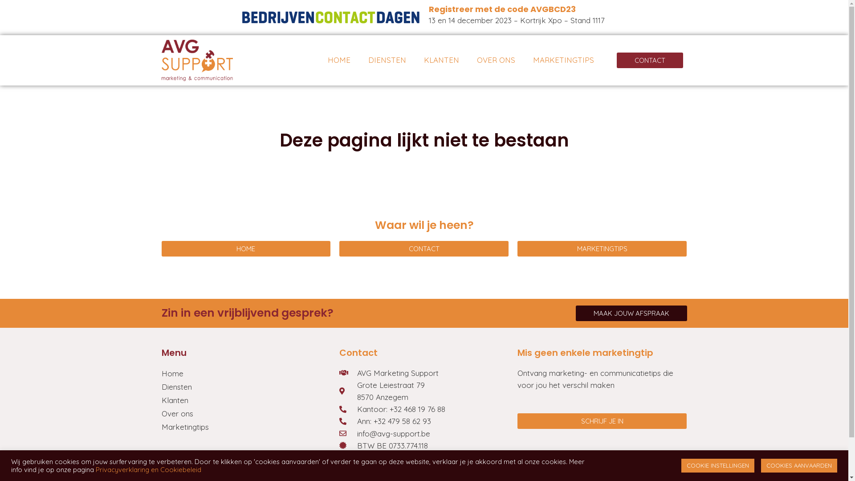  Describe the element at coordinates (384, 469) in the screenshot. I see `Linkedin-in` at that location.